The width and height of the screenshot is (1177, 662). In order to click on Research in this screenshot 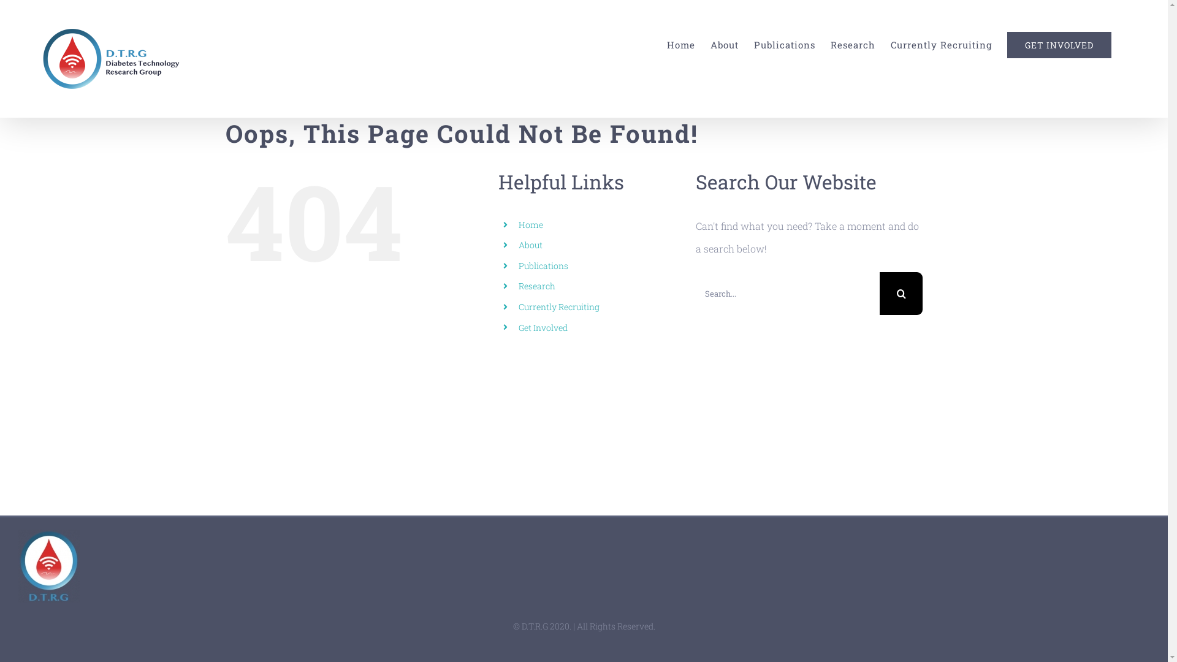, I will do `click(537, 286)`.